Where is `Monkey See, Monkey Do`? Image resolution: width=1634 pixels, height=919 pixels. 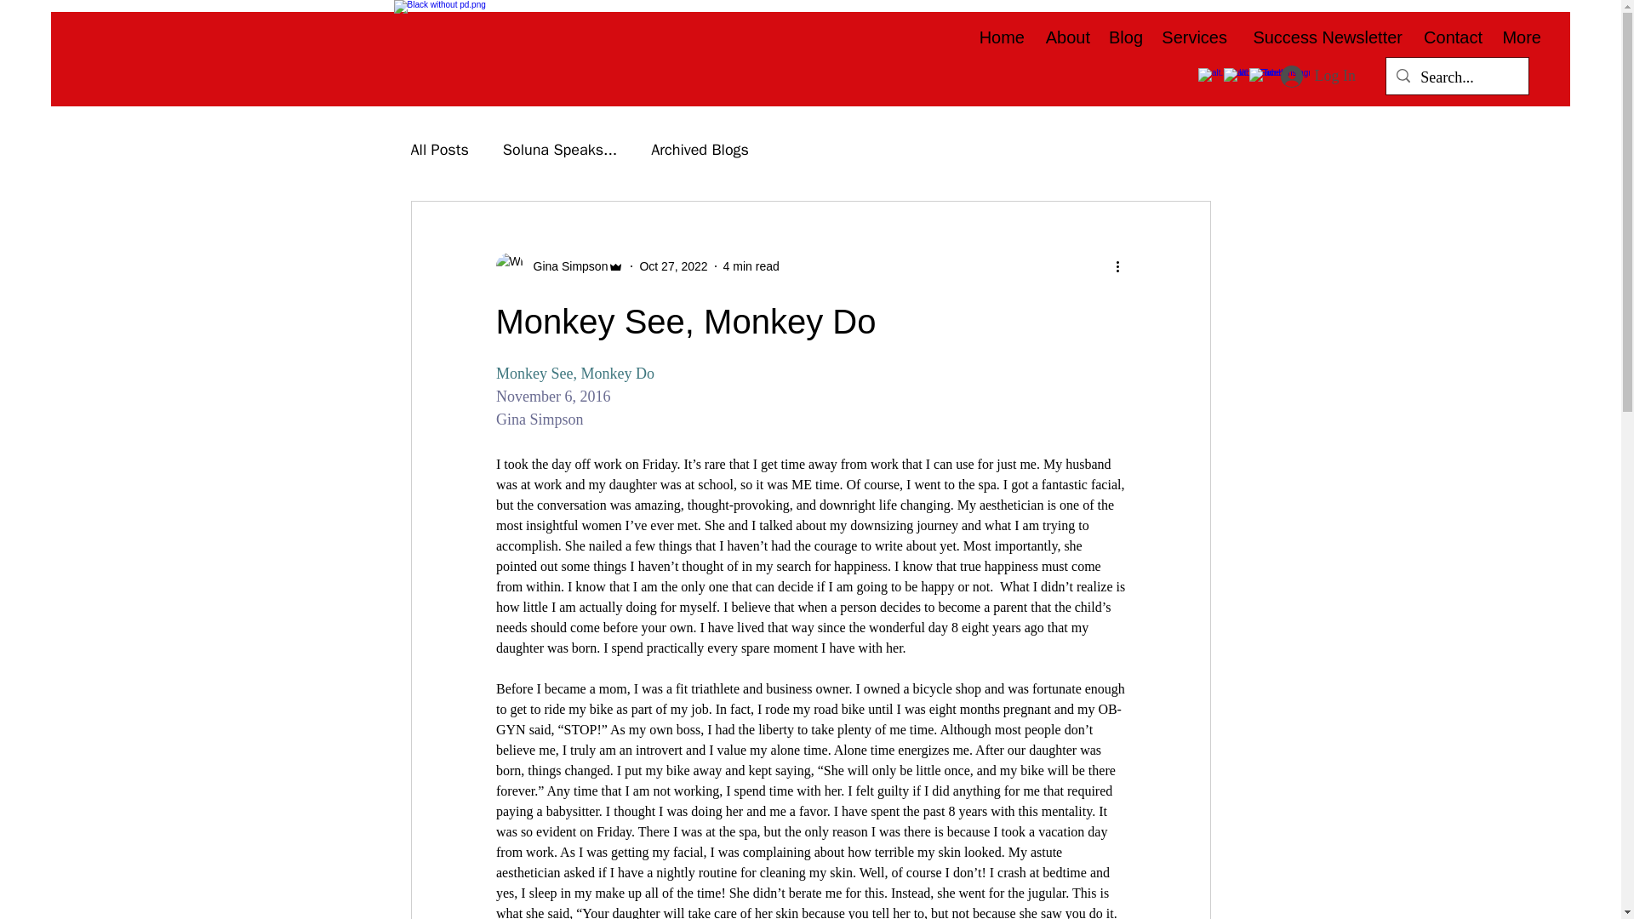
Monkey See, Monkey Do is located at coordinates (574, 373).